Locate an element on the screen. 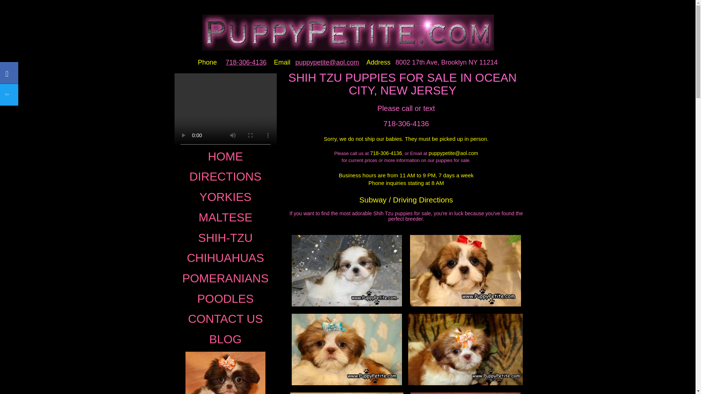 The height and width of the screenshot is (394, 701). CONTACT US is located at coordinates (225, 319).